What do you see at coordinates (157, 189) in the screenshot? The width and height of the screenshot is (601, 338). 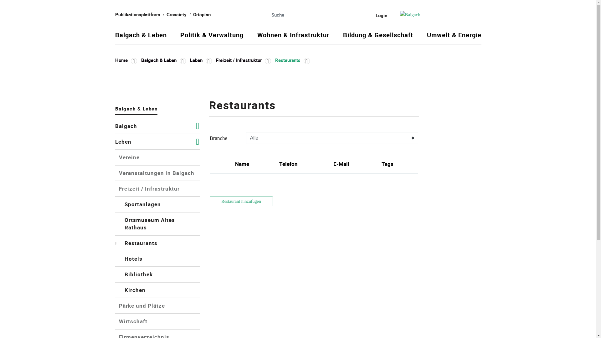 I see `Freizeit / Infrastruktur` at bounding box center [157, 189].